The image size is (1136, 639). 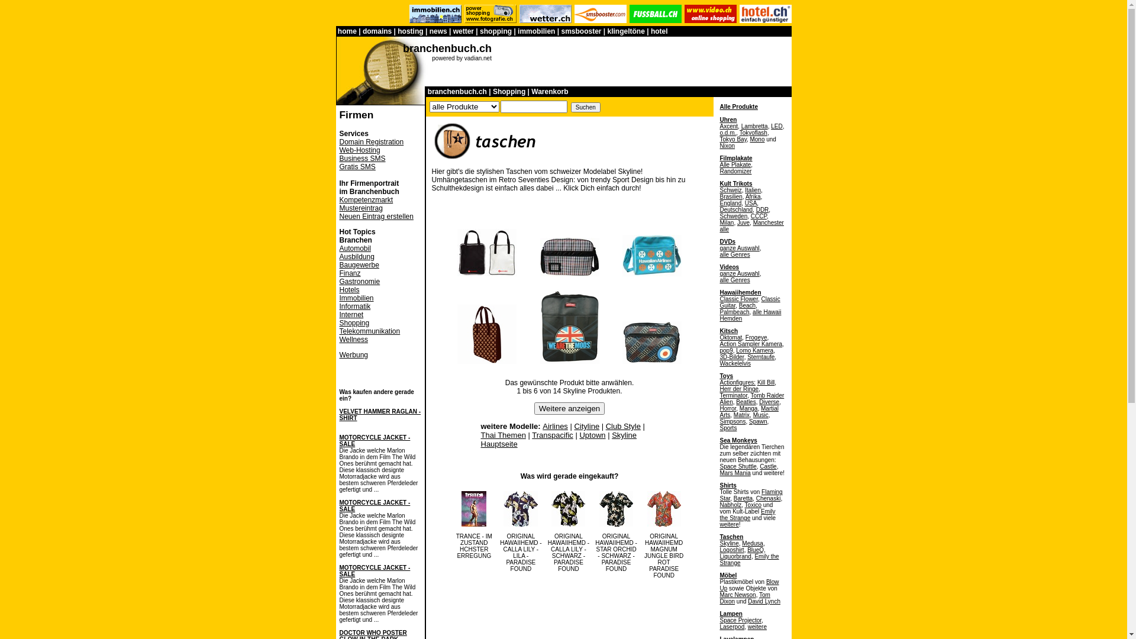 What do you see at coordinates (464, 31) in the screenshot?
I see `wetter` at bounding box center [464, 31].